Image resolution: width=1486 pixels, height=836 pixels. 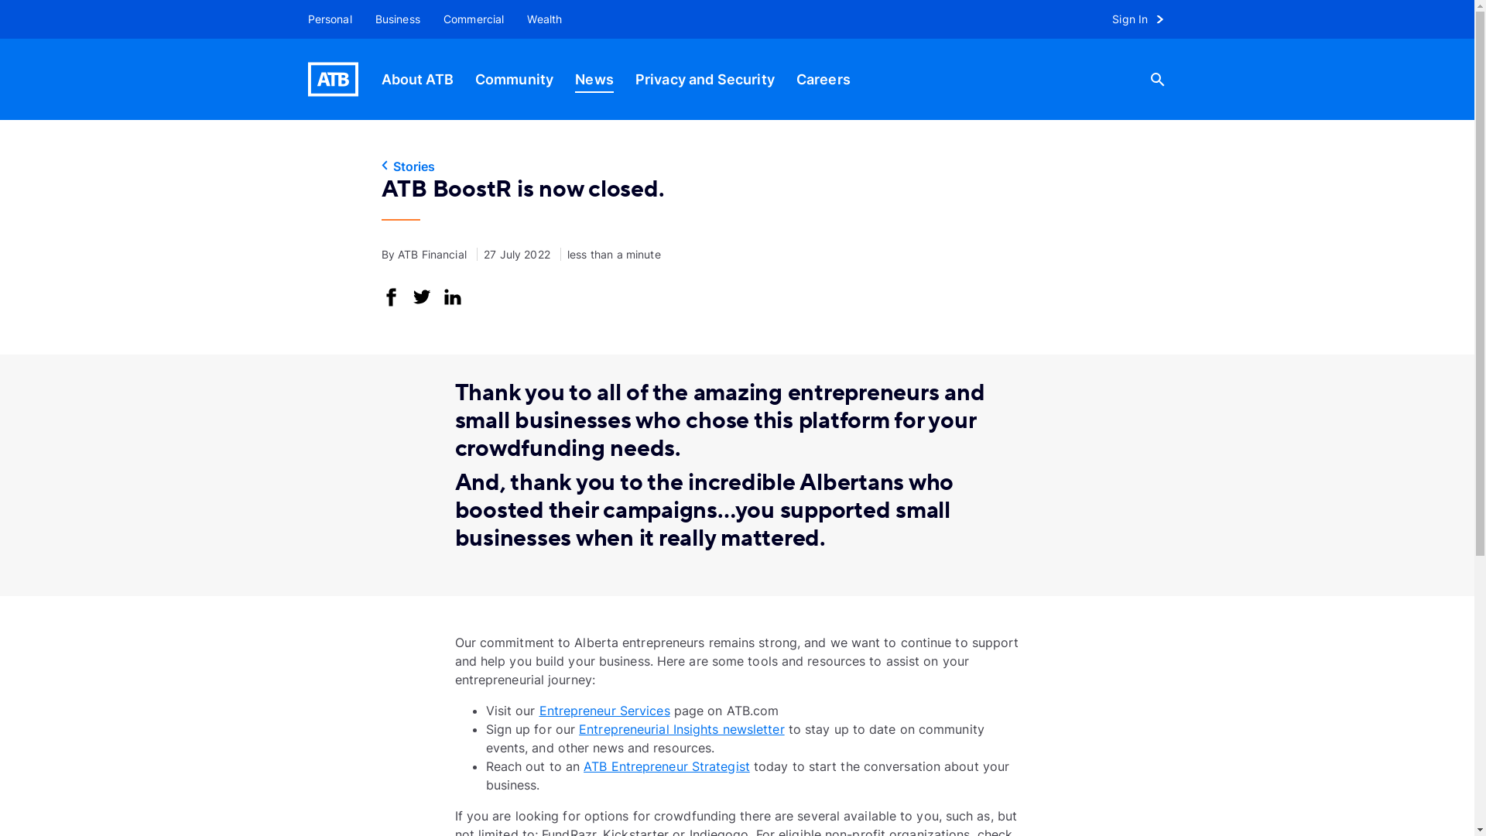 What do you see at coordinates (604, 711) in the screenshot?
I see `Entrepreneur Services` at bounding box center [604, 711].